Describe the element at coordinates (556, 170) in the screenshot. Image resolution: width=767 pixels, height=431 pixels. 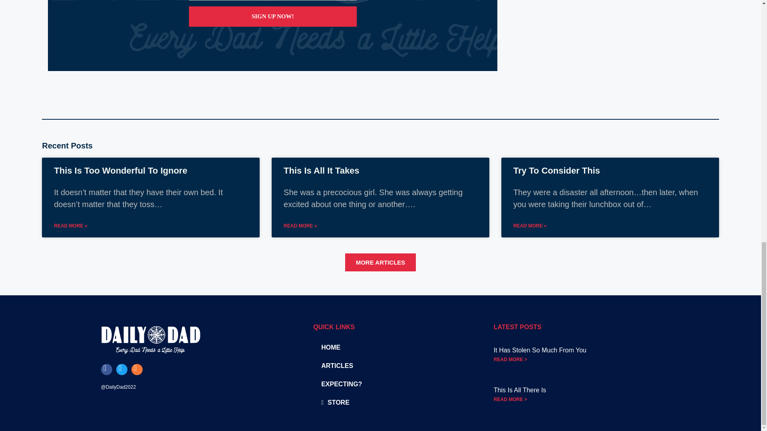
I see `Try To Consider This` at that location.